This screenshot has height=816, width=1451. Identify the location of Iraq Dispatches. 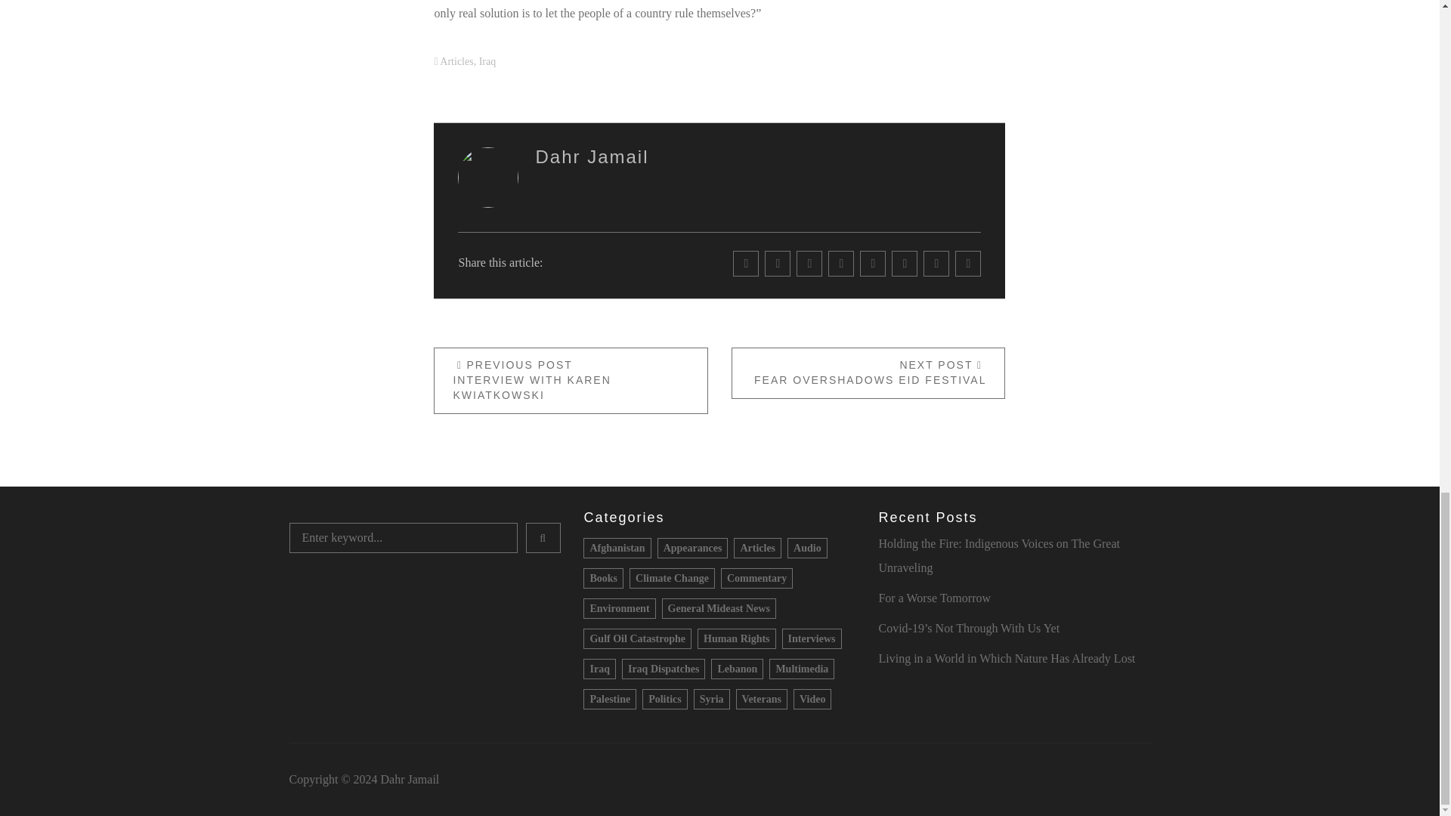
(664, 668).